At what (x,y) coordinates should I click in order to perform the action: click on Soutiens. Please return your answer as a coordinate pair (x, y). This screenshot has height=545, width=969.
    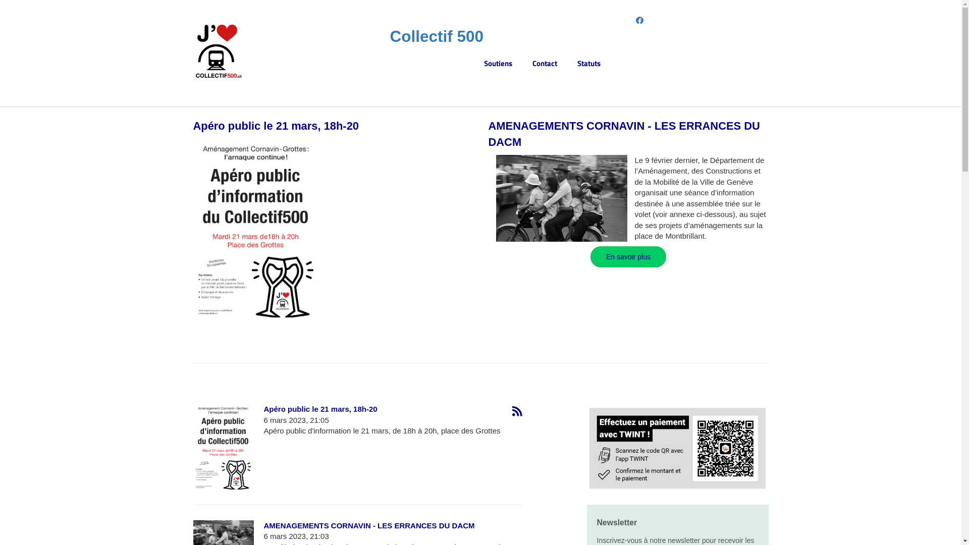
    Looking at the image, I should click on (508, 64).